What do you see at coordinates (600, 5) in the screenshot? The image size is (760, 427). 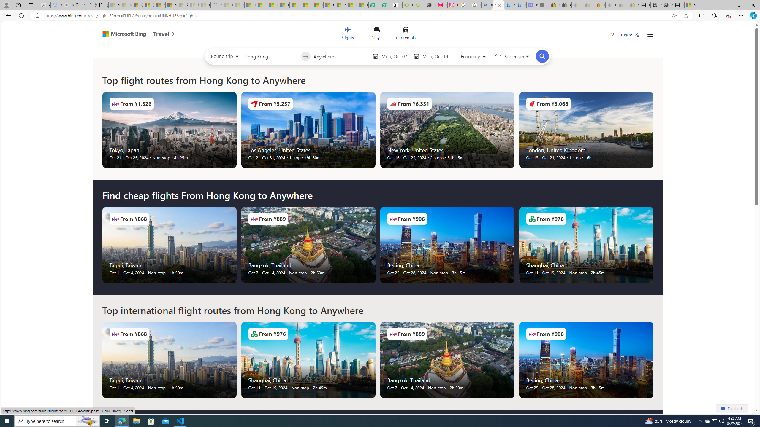 I see `Threats and offensive language policy | eBay` at bounding box center [600, 5].